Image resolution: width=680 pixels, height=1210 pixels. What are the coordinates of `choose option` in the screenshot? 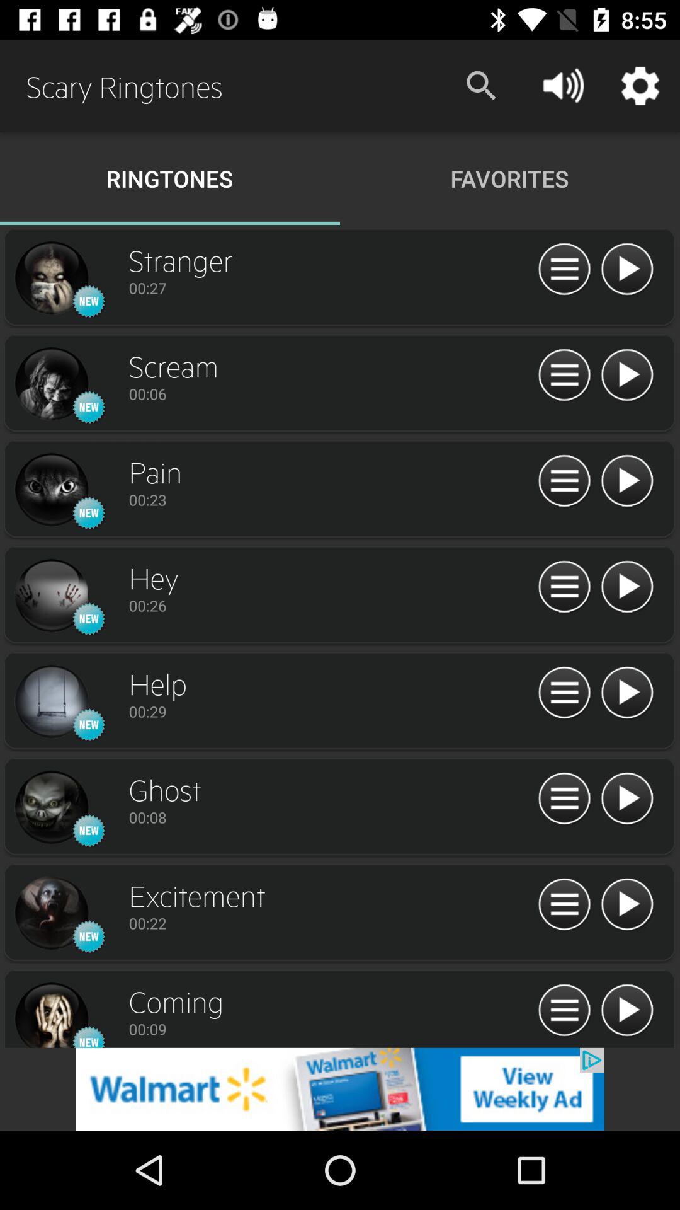 It's located at (564, 1011).